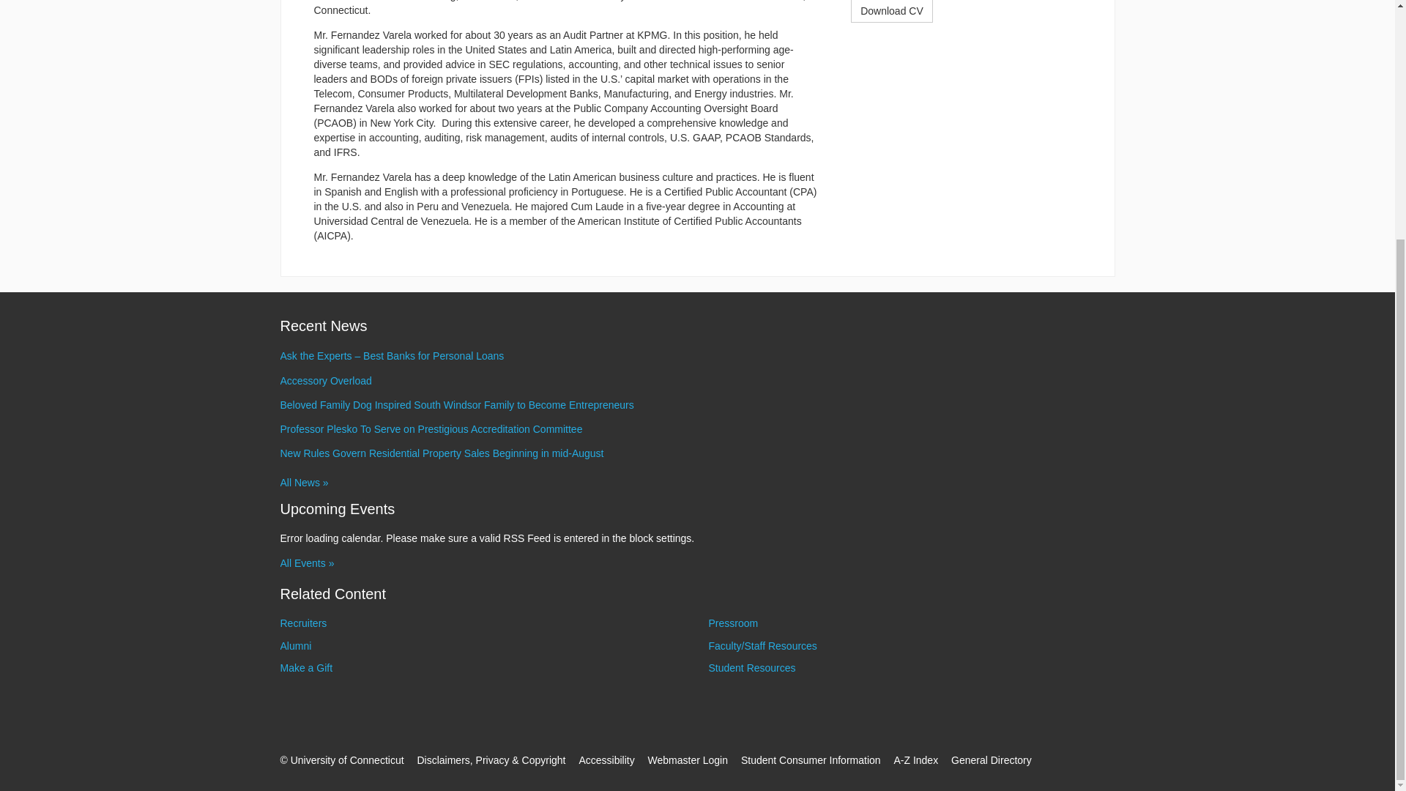  Describe the element at coordinates (734, 623) in the screenshot. I see `Pressroom` at that location.